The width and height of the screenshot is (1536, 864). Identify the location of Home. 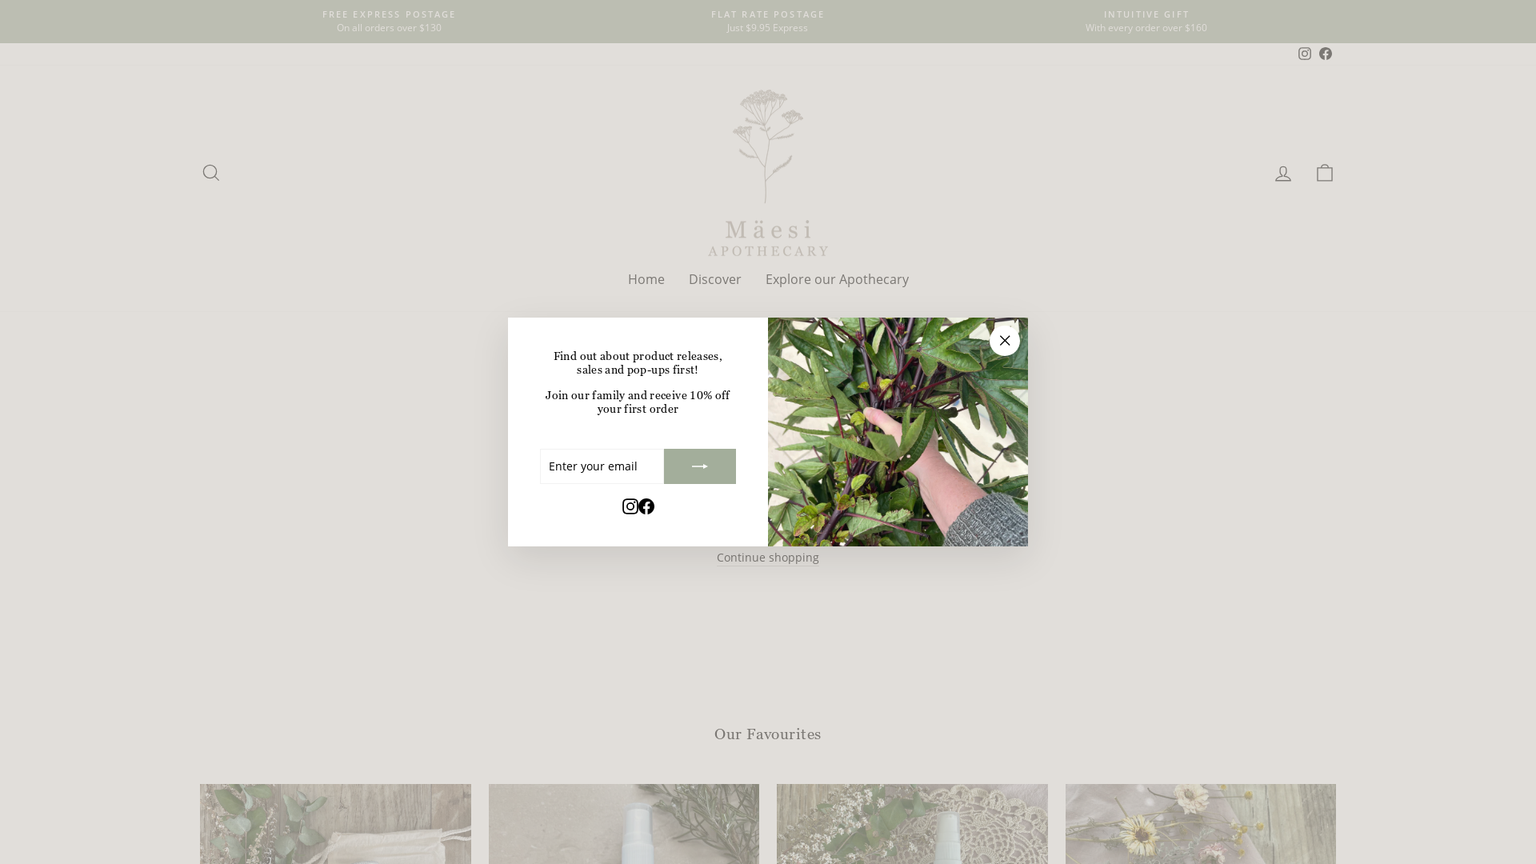
(646, 280).